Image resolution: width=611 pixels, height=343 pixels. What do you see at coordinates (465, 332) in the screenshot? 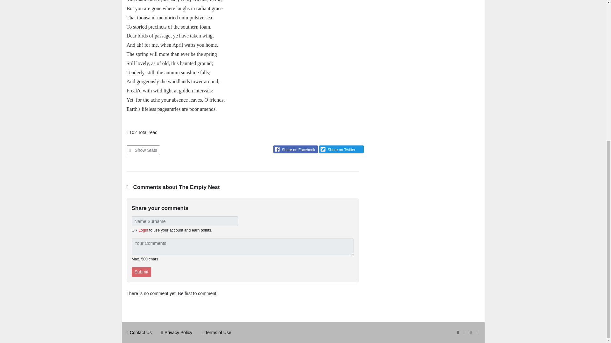
I see `Follow us on Twitter` at bounding box center [465, 332].